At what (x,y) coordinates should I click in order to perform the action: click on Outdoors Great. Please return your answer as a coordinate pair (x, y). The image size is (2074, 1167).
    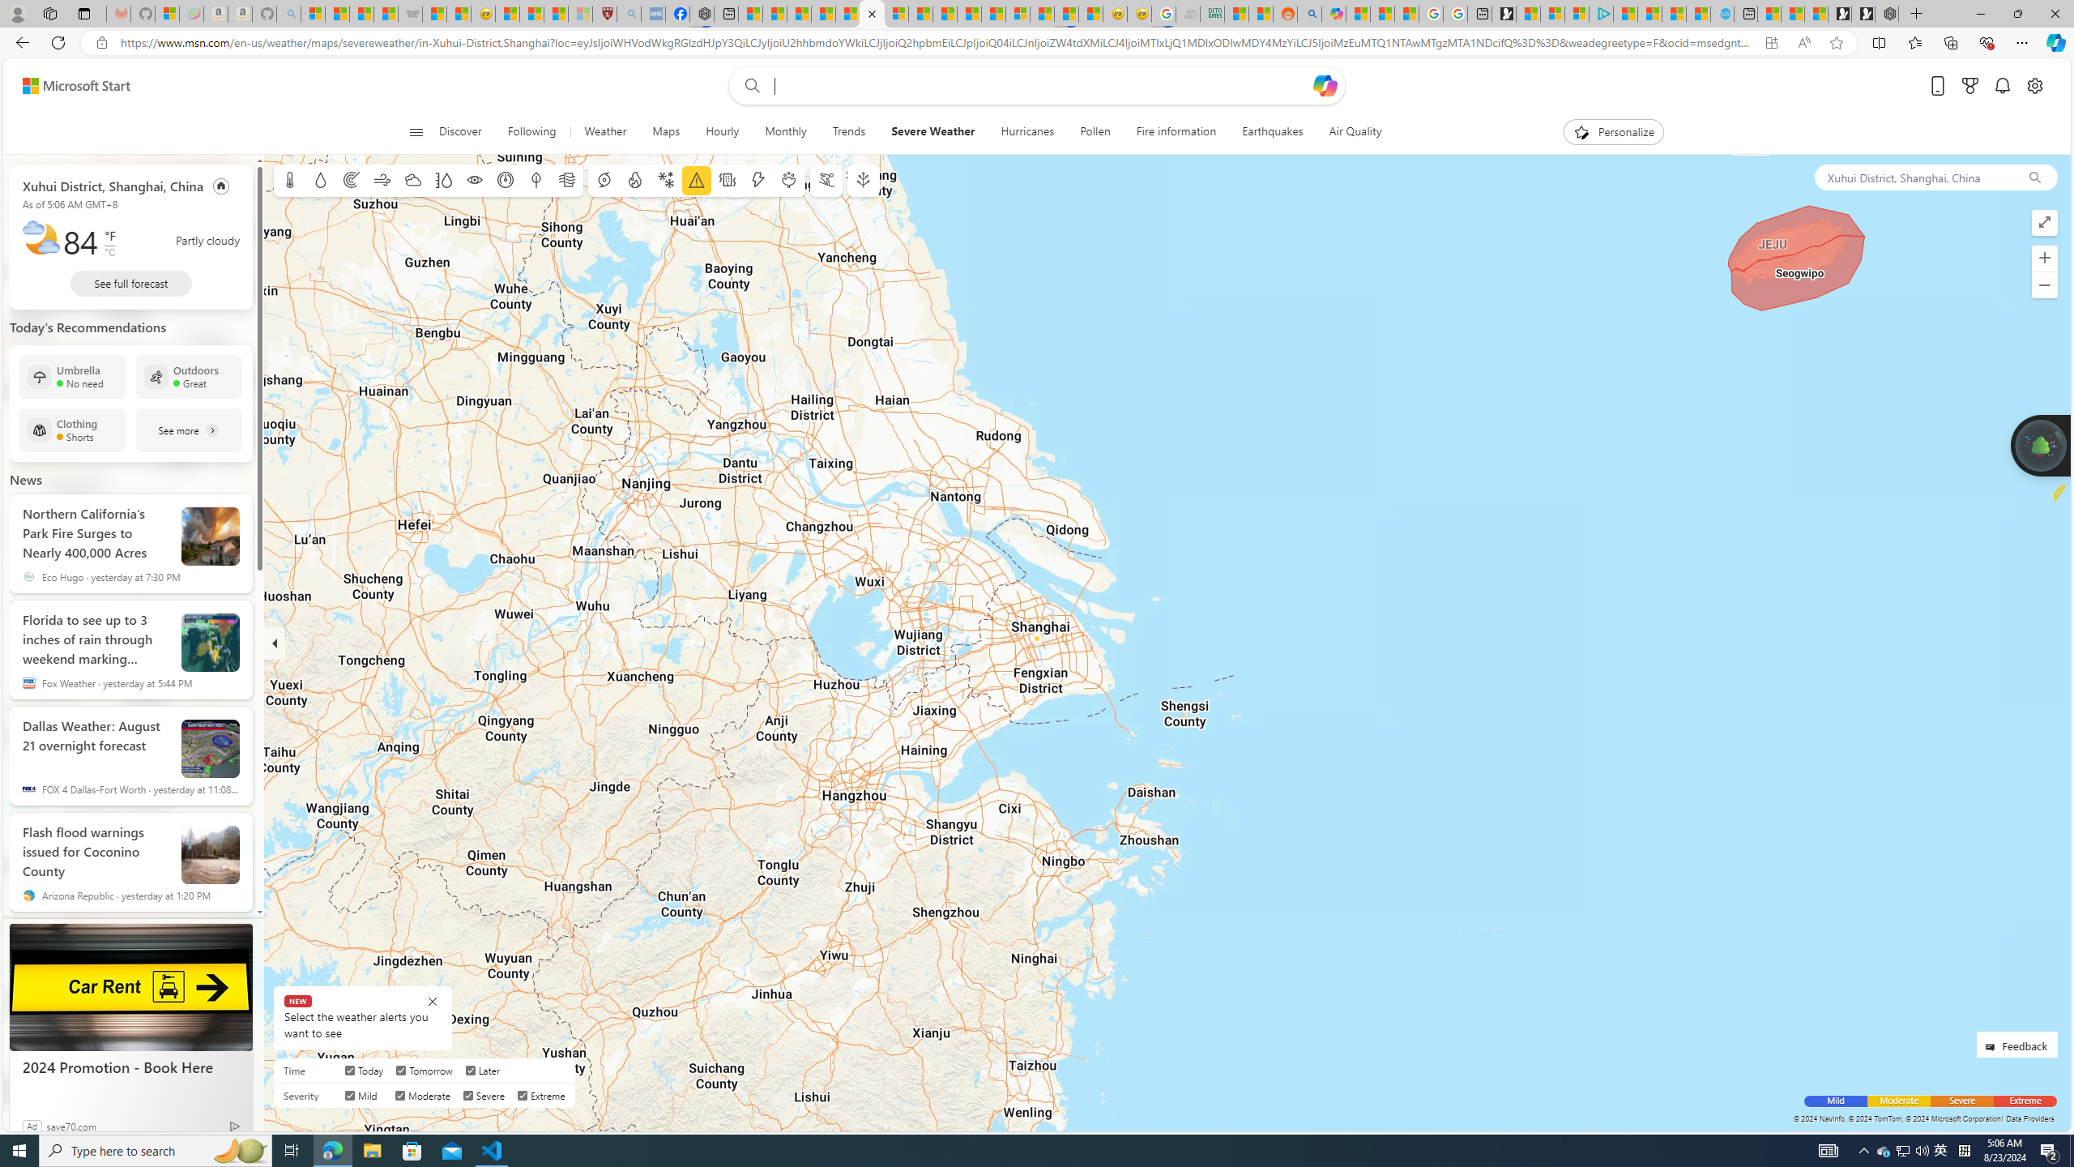
    Looking at the image, I should click on (190, 376).